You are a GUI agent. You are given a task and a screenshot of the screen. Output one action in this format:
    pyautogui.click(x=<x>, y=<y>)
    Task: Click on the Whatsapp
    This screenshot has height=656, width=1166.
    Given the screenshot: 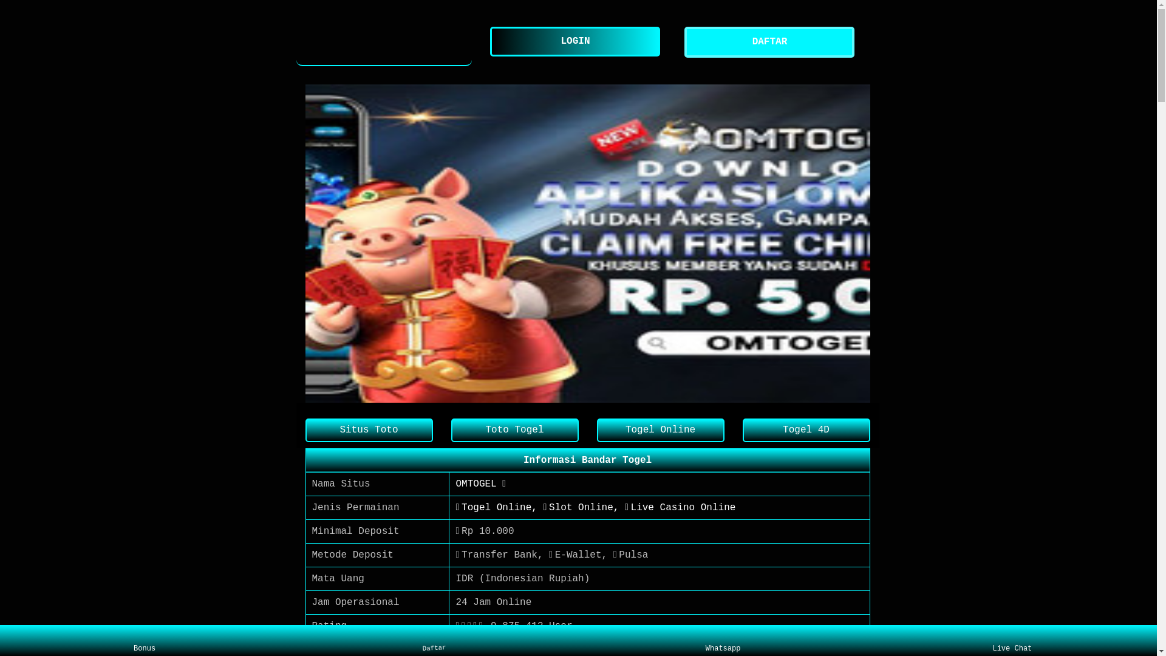 What is the action you would take?
    pyautogui.click(x=723, y=641)
    